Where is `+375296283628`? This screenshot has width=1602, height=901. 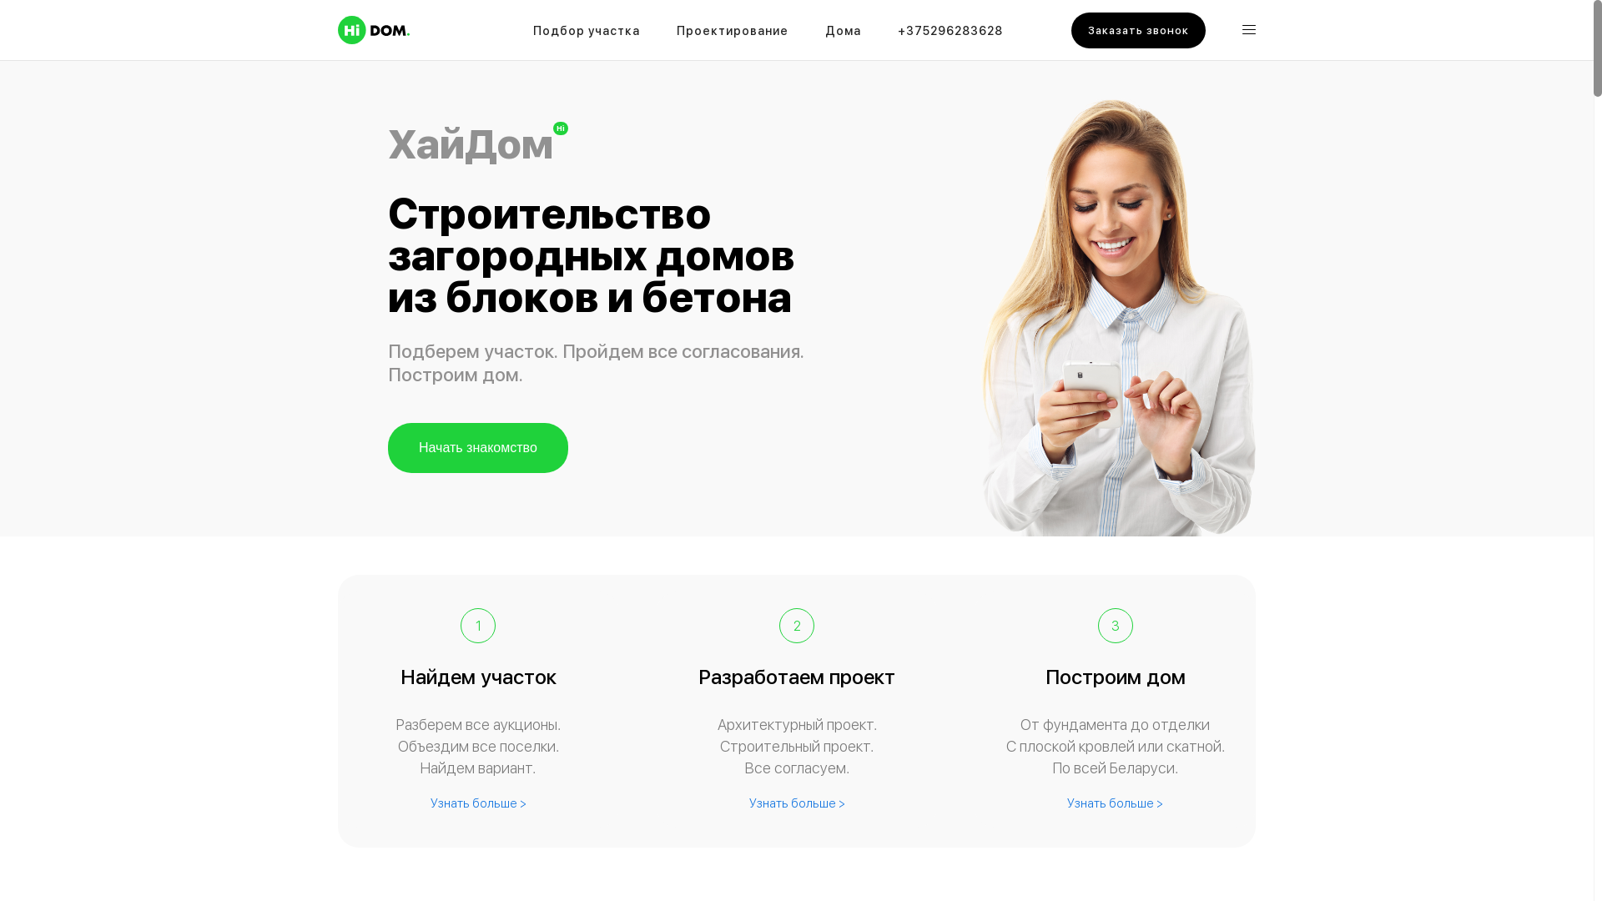
+375296283628 is located at coordinates (950, 33).